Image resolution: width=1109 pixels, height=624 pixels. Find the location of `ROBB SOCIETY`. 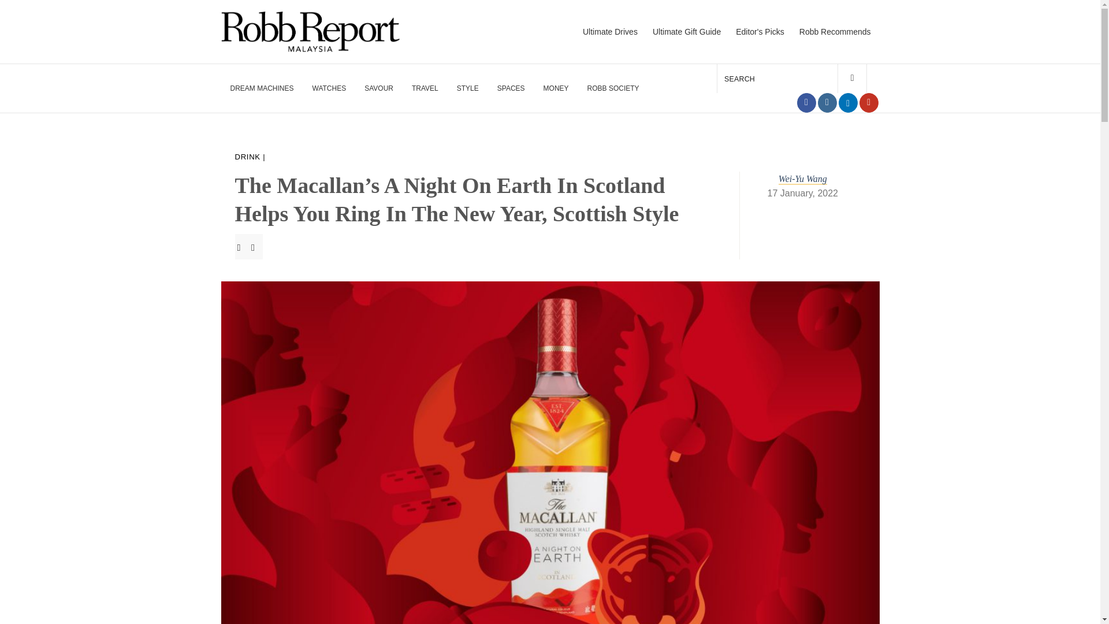

ROBB SOCIETY is located at coordinates (613, 88).